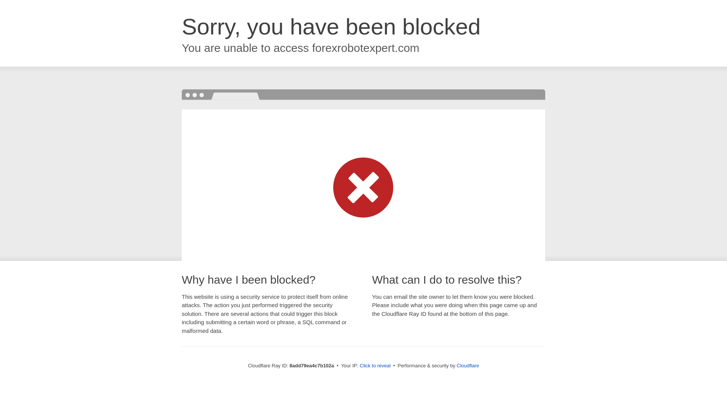 The width and height of the screenshot is (727, 409). What do you see at coordinates (468, 365) in the screenshot?
I see `Cloudflare` at bounding box center [468, 365].